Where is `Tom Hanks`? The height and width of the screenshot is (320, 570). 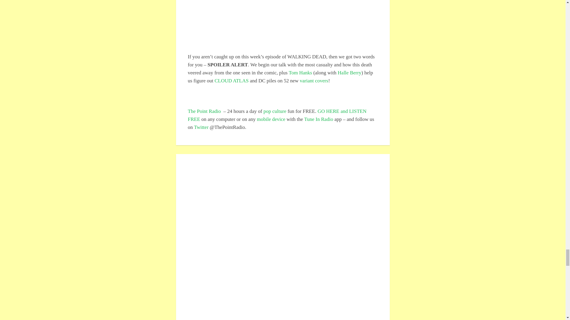
Tom Hanks is located at coordinates (300, 73).